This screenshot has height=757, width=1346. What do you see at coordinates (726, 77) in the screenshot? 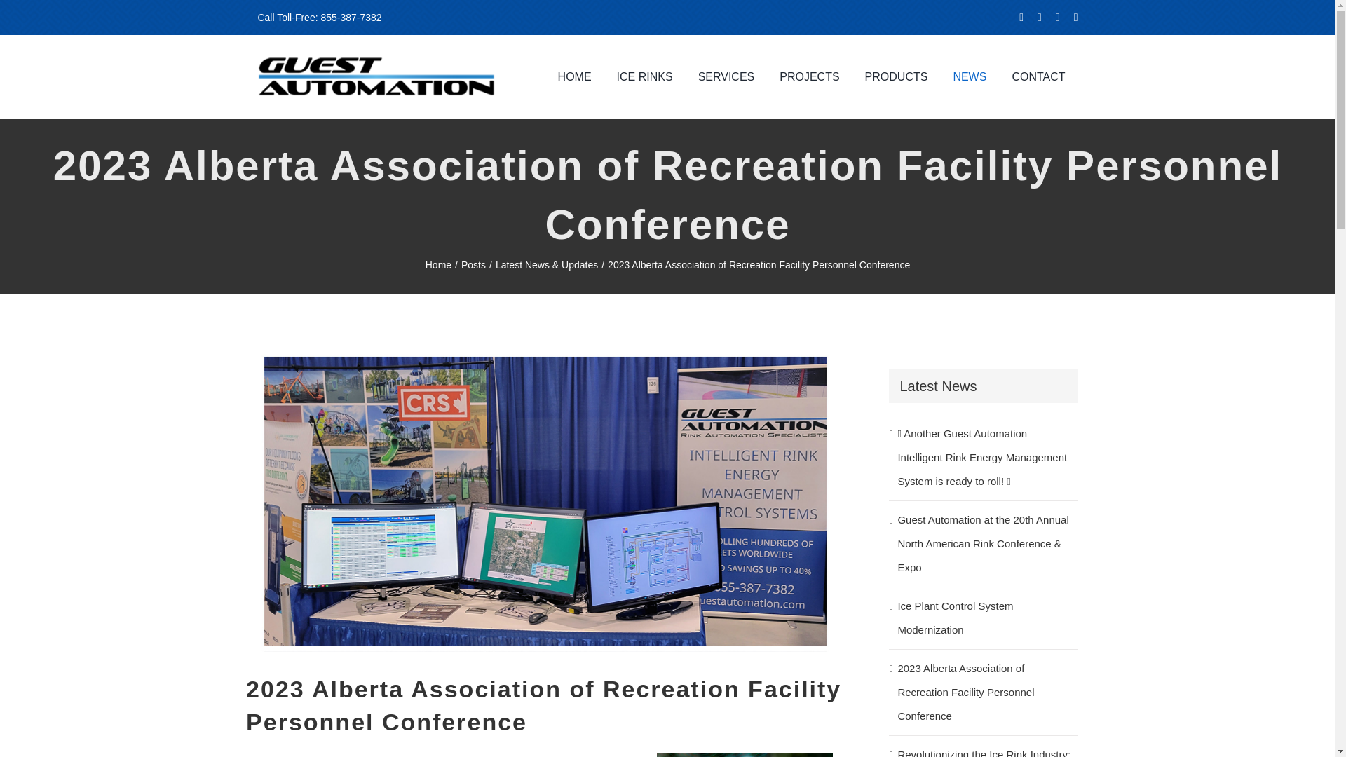
I see `SERVICES` at bounding box center [726, 77].